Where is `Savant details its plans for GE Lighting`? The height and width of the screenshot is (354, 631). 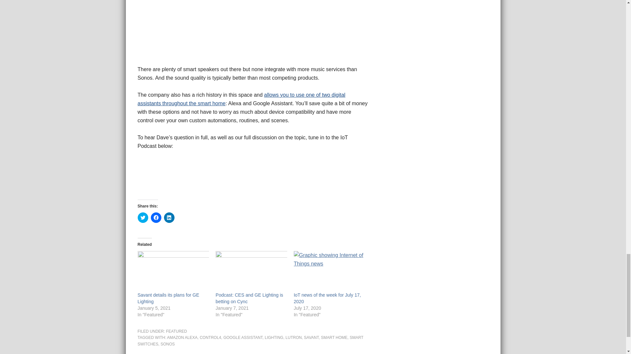 Savant details its plans for GE Lighting is located at coordinates (173, 271).